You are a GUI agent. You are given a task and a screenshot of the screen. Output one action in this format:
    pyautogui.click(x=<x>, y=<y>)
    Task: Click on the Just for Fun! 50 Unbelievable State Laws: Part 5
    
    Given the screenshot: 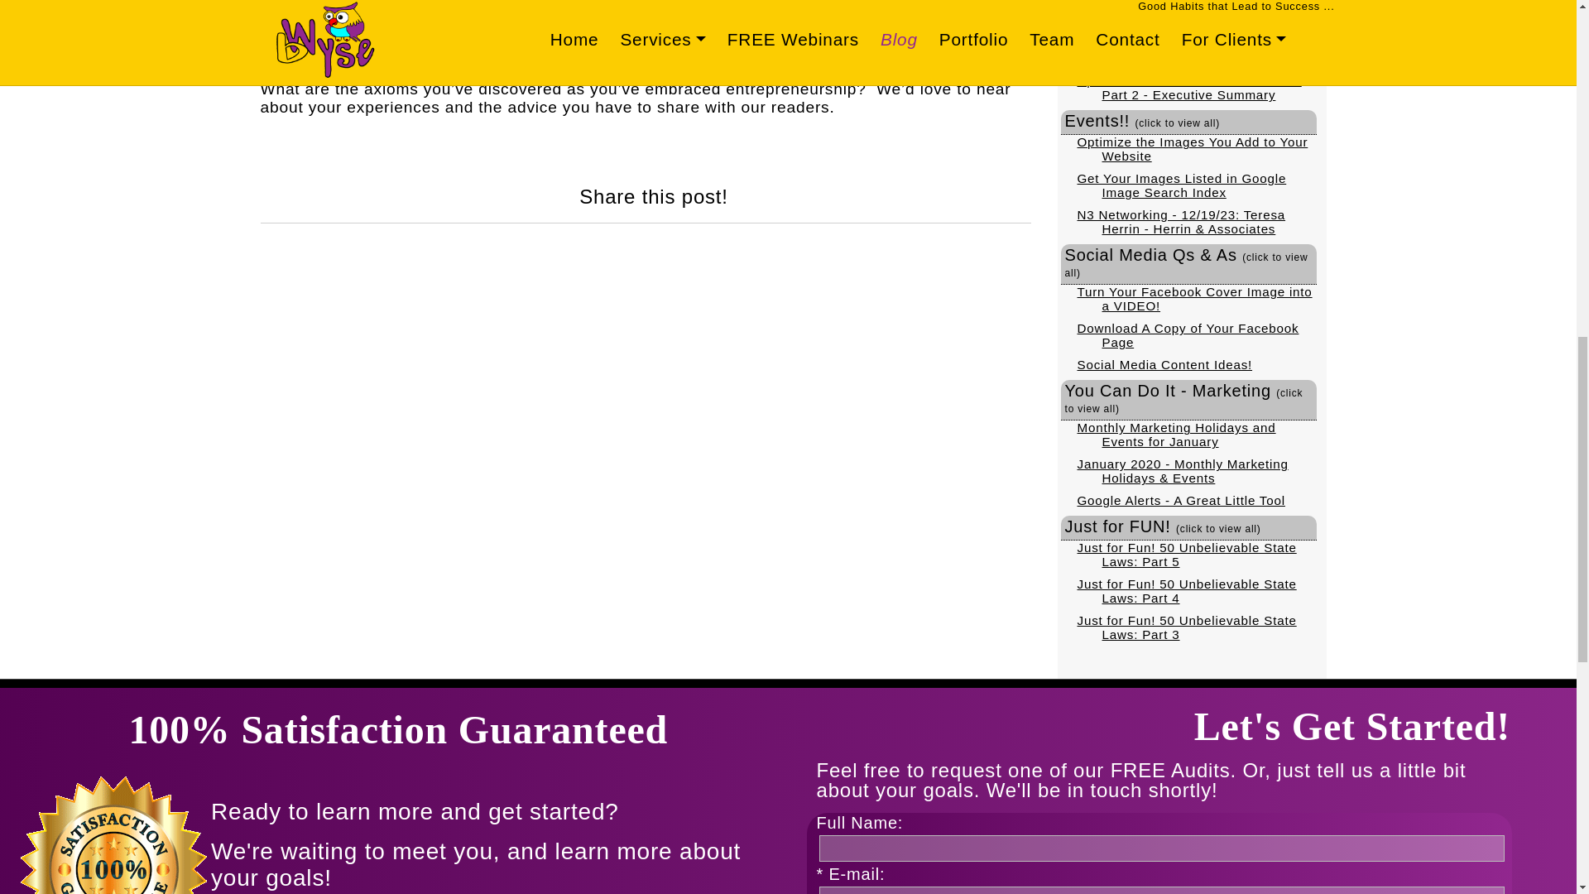 What is the action you would take?
    pyautogui.click(x=1187, y=555)
    